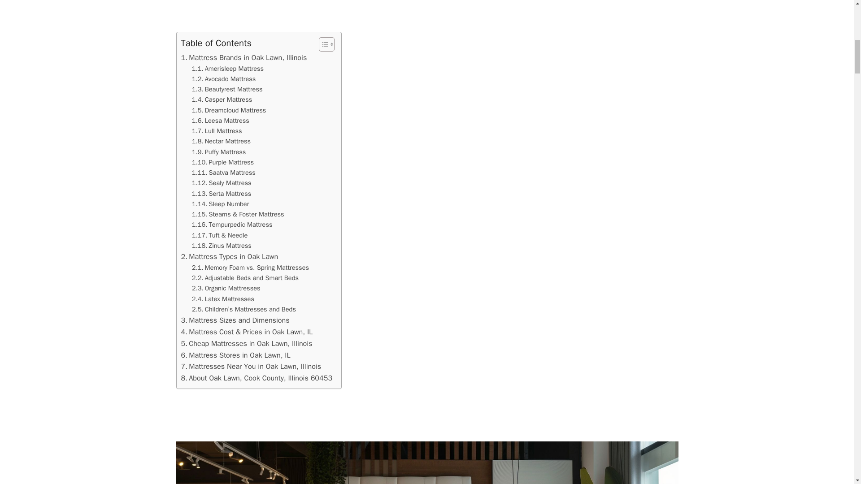  I want to click on Leesa Mattress, so click(221, 121).